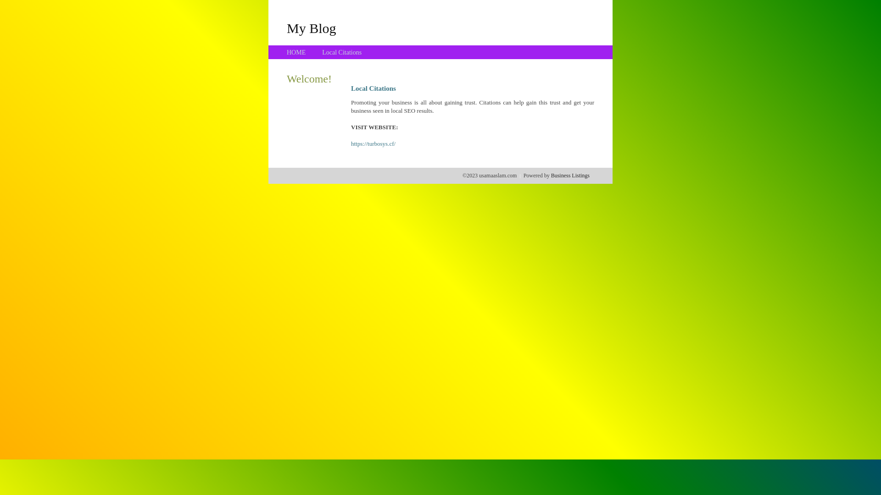  I want to click on Business Listings, so click(570, 176).